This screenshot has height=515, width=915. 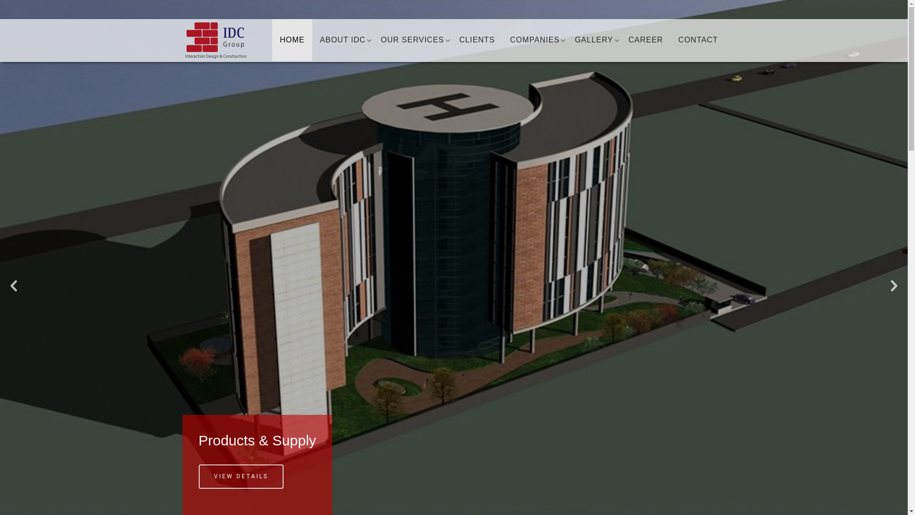 I want to click on COMPANIES, so click(x=535, y=40).